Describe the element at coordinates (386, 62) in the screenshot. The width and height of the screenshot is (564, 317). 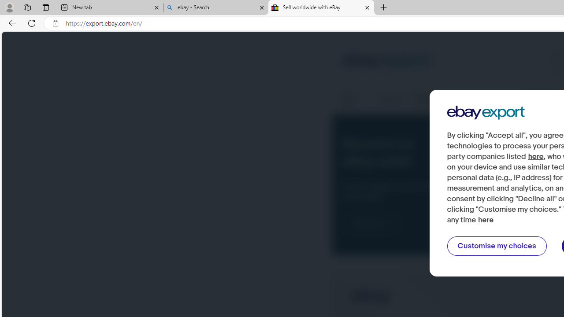
I see `Class: header__logo` at that location.